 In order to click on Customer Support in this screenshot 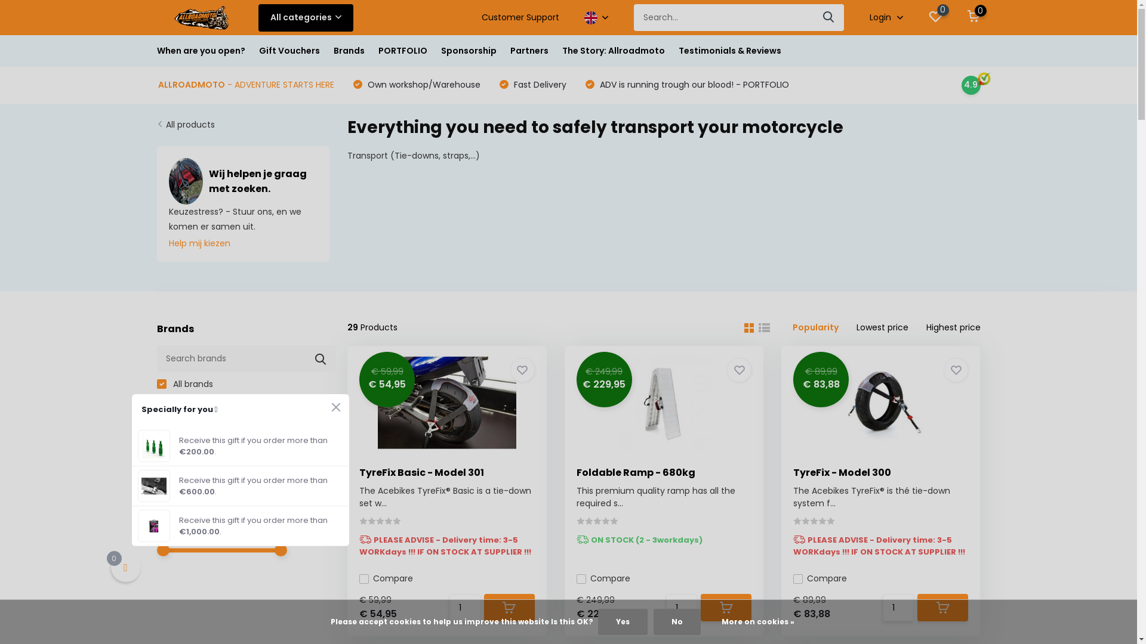, I will do `click(520, 18)`.